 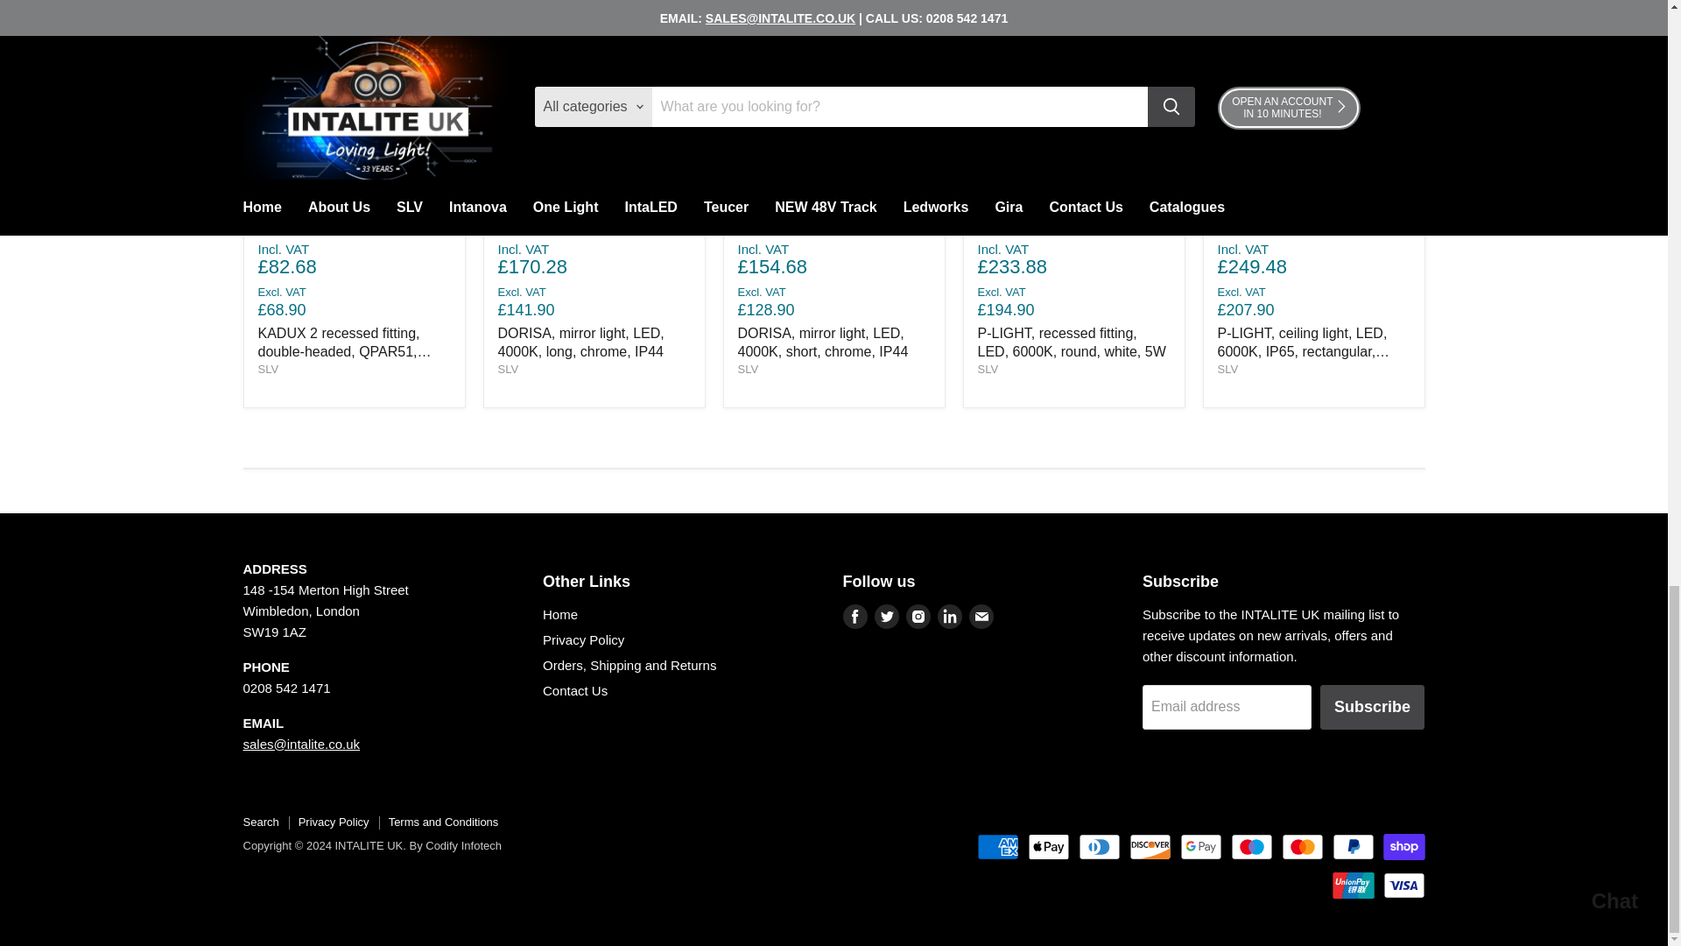 What do you see at coordinates (855, 617) in the screenshot?
I see `Facebook` at bounding box center [855, 617].